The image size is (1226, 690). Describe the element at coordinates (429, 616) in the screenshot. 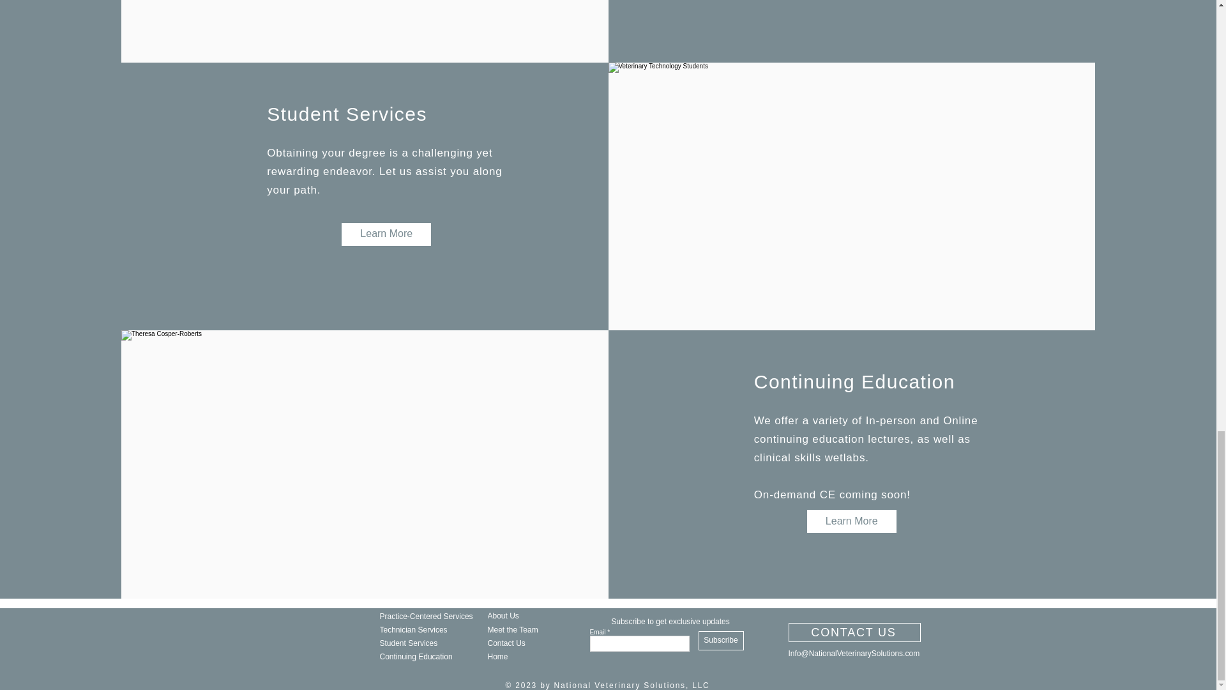

I see `Practice-Centered Services` at that location.